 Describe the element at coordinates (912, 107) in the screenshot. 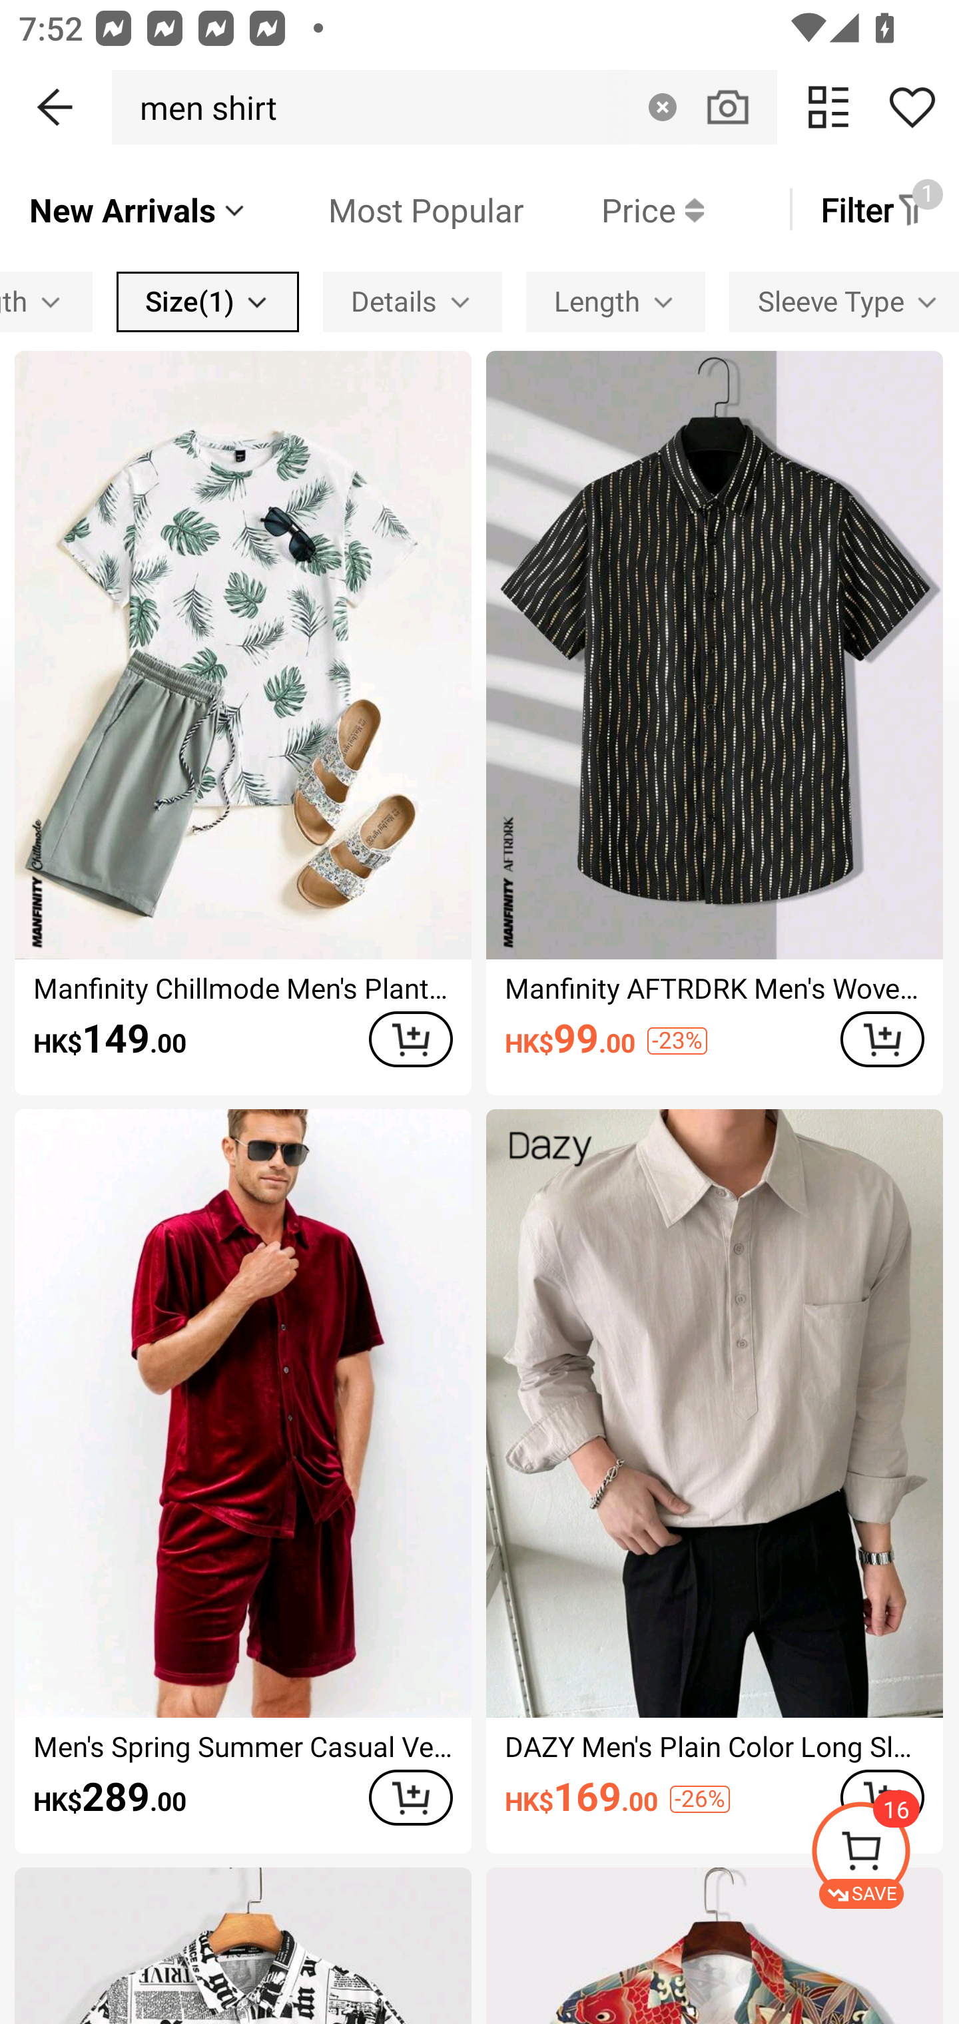

I see `Share` at that location.